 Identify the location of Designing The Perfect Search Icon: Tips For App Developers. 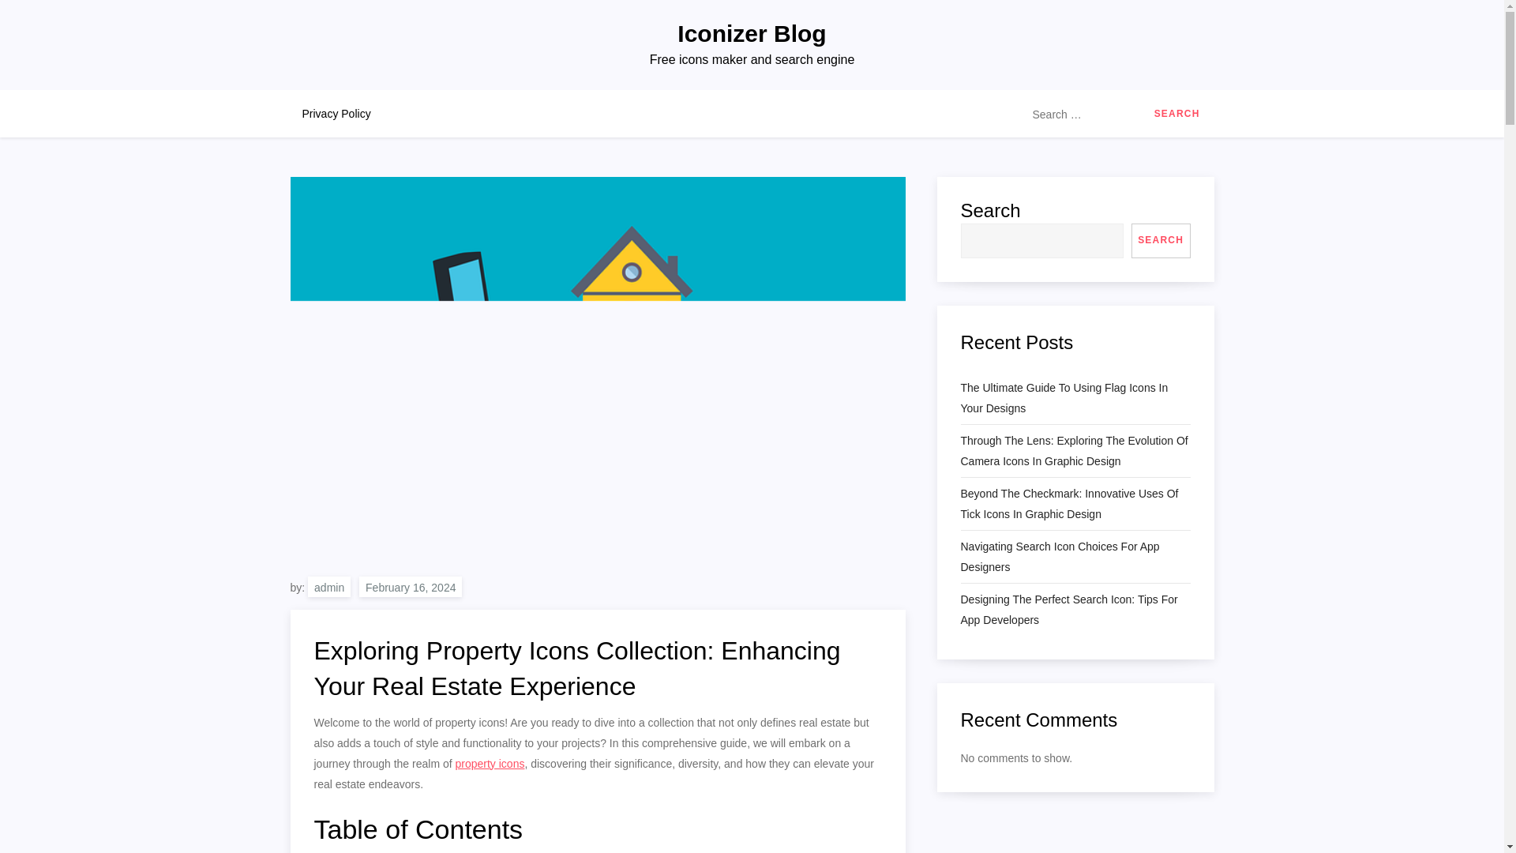
(1075, 610).